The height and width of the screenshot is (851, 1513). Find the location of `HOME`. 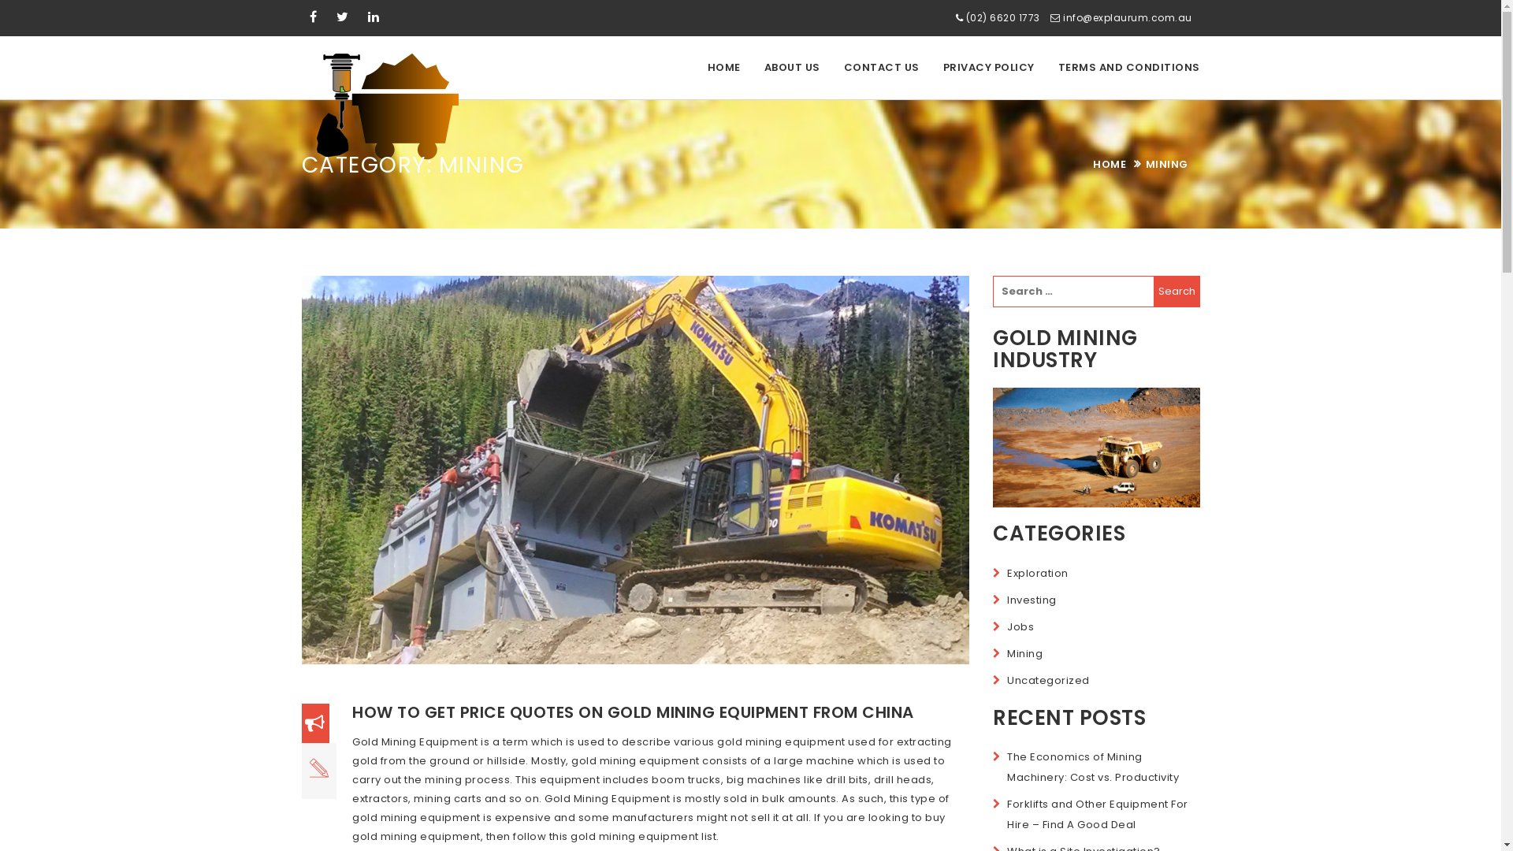

HOME is located at coordinates (723, 68).